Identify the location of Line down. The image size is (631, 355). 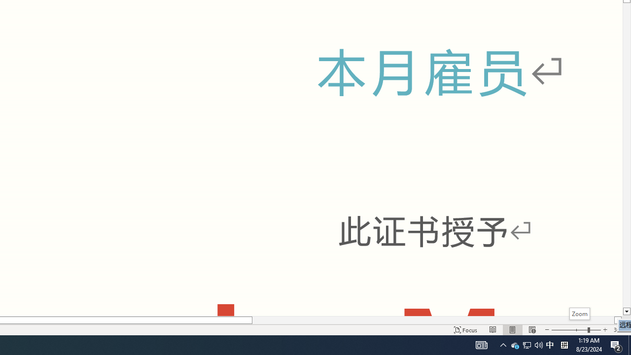
(627, 312).